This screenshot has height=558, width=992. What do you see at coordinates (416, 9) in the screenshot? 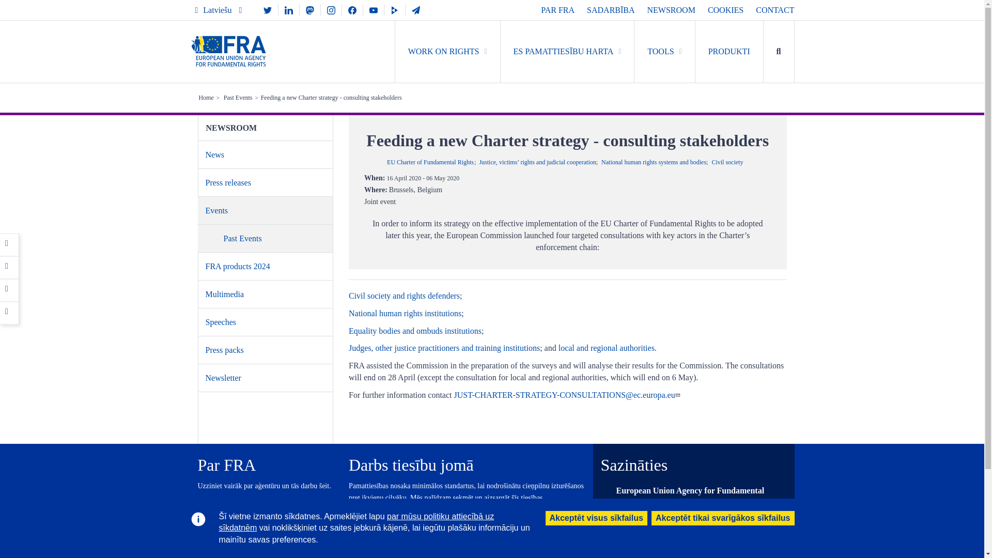
I see `Subscribe to FRA's newsletter` at bounding box center [416, 9].